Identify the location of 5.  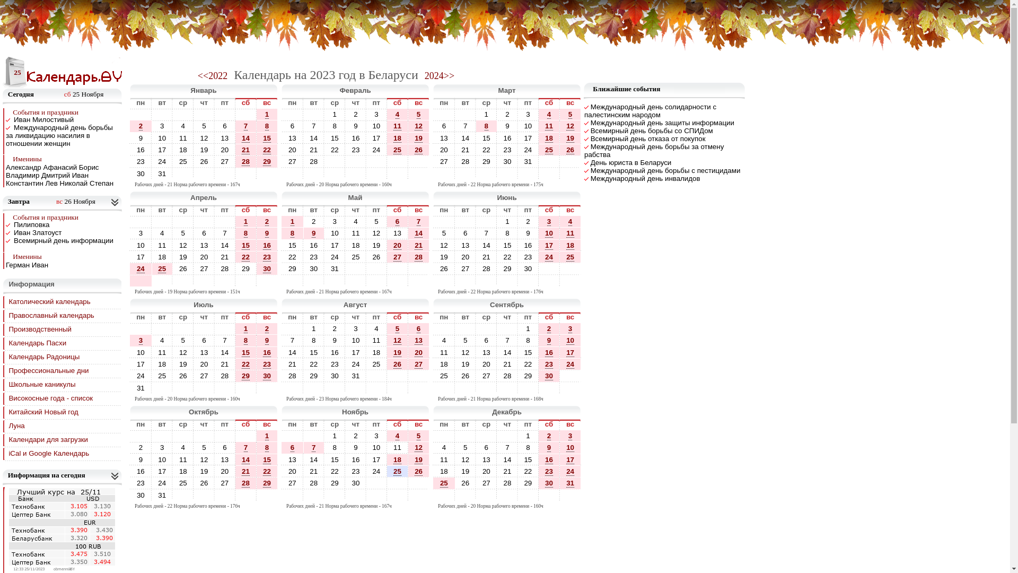
(204, 126).